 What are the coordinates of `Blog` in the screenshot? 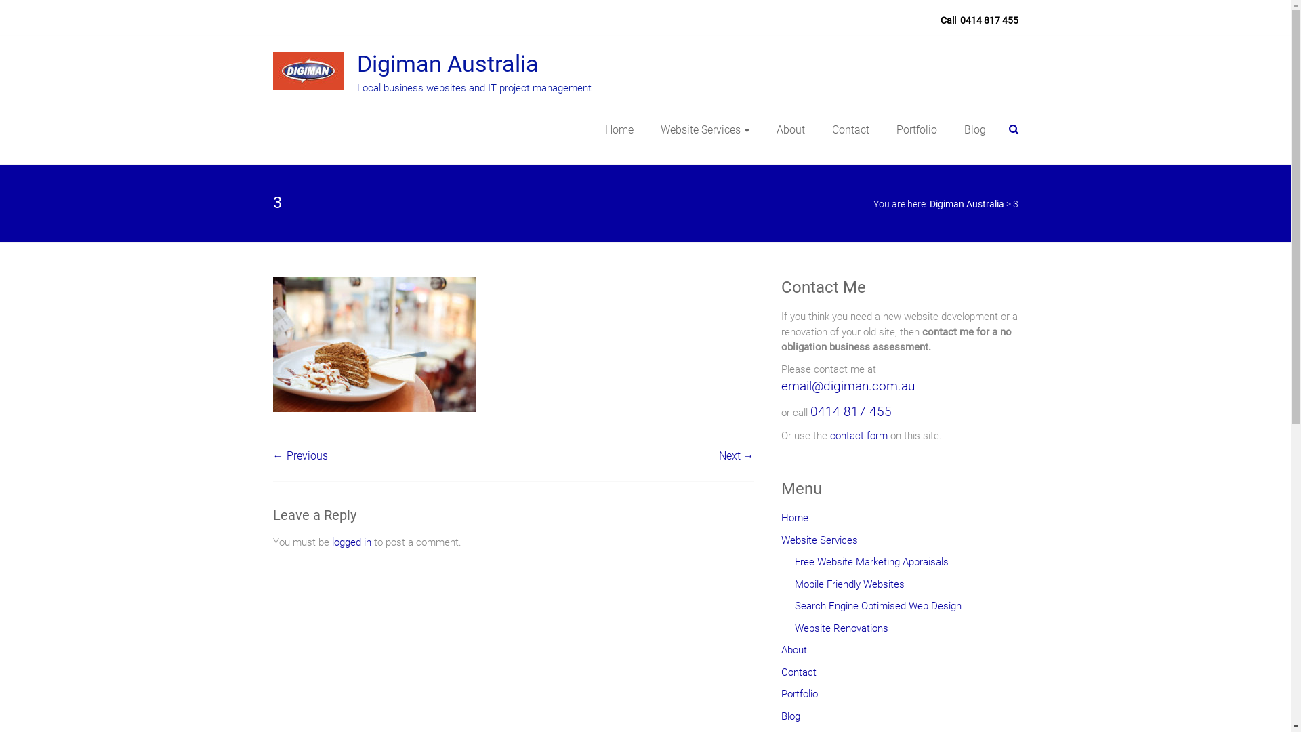 It's located at (974, 130).